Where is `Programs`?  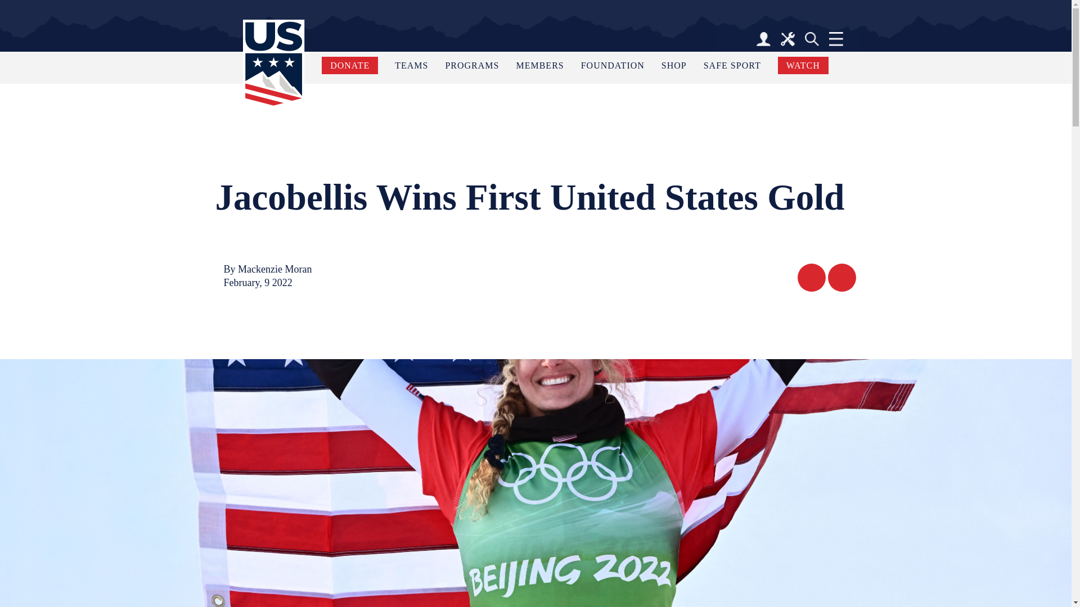
Programs is located at coordinates (472, 65).